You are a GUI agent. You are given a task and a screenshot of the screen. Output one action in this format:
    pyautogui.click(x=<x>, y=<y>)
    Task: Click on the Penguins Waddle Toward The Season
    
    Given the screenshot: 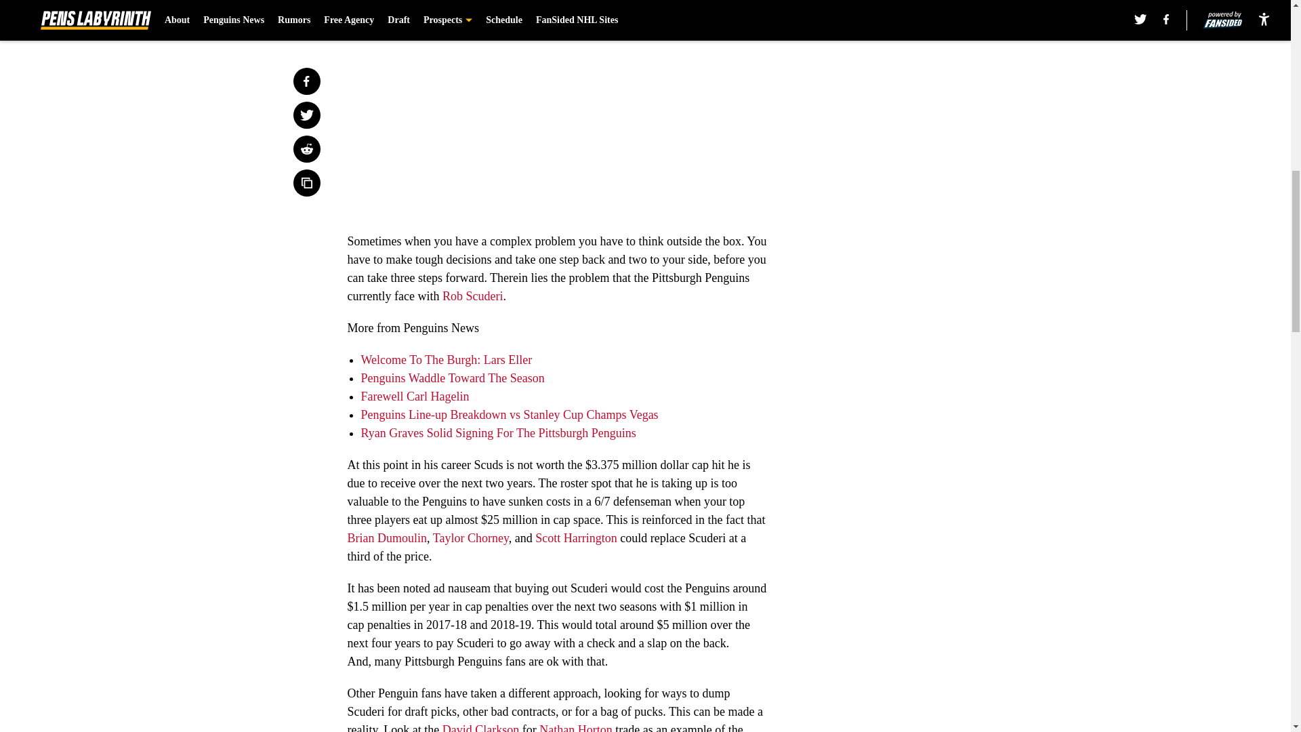 What is the action you would take?
    pyautogui.click(x=451, y=378)
    